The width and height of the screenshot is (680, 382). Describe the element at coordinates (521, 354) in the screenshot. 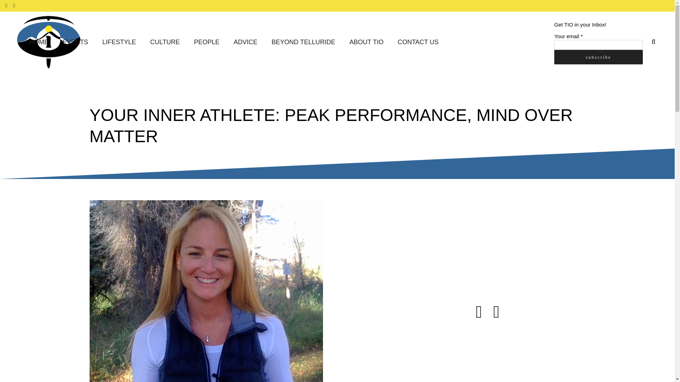

I see `3rd party ad content` at that location.